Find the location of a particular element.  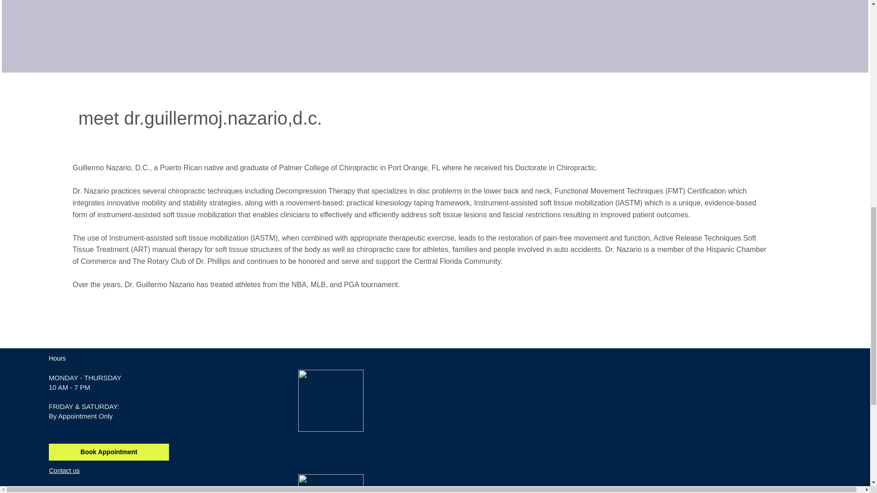

Book Appointment is located at coordinates (424, 367).